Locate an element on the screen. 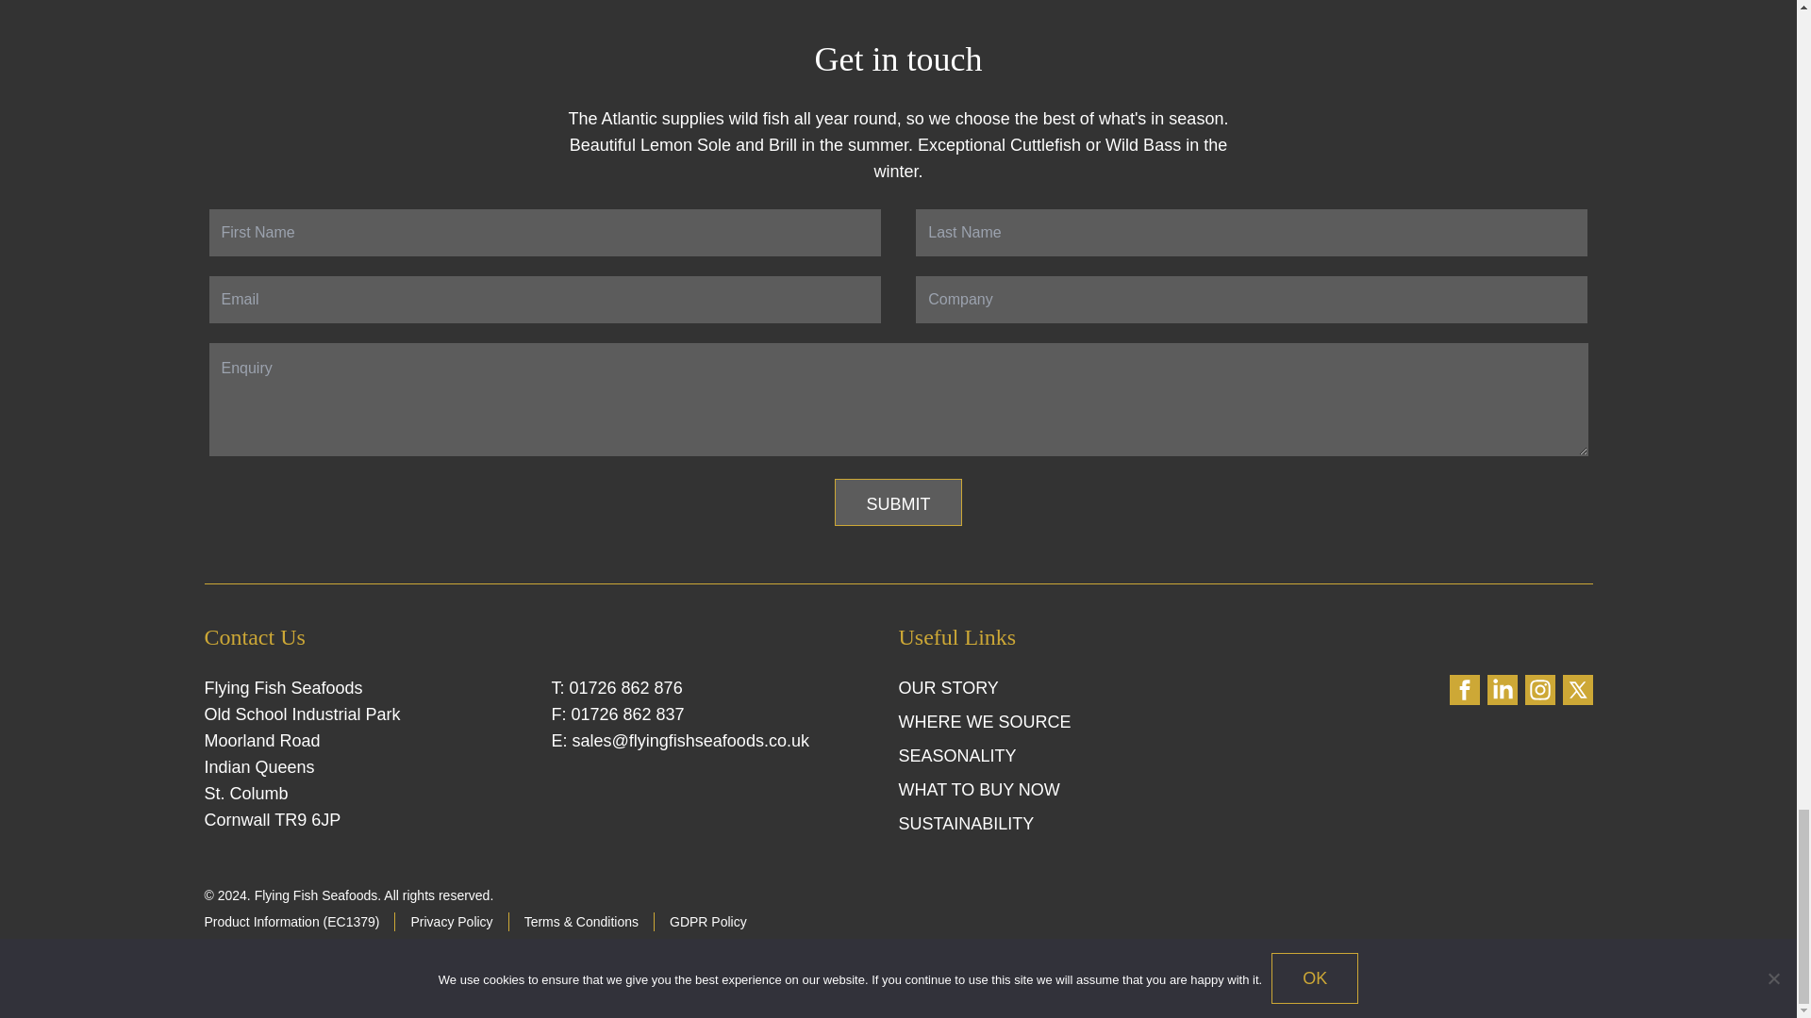  SEASONALITY is located at coordinates (956, 756).